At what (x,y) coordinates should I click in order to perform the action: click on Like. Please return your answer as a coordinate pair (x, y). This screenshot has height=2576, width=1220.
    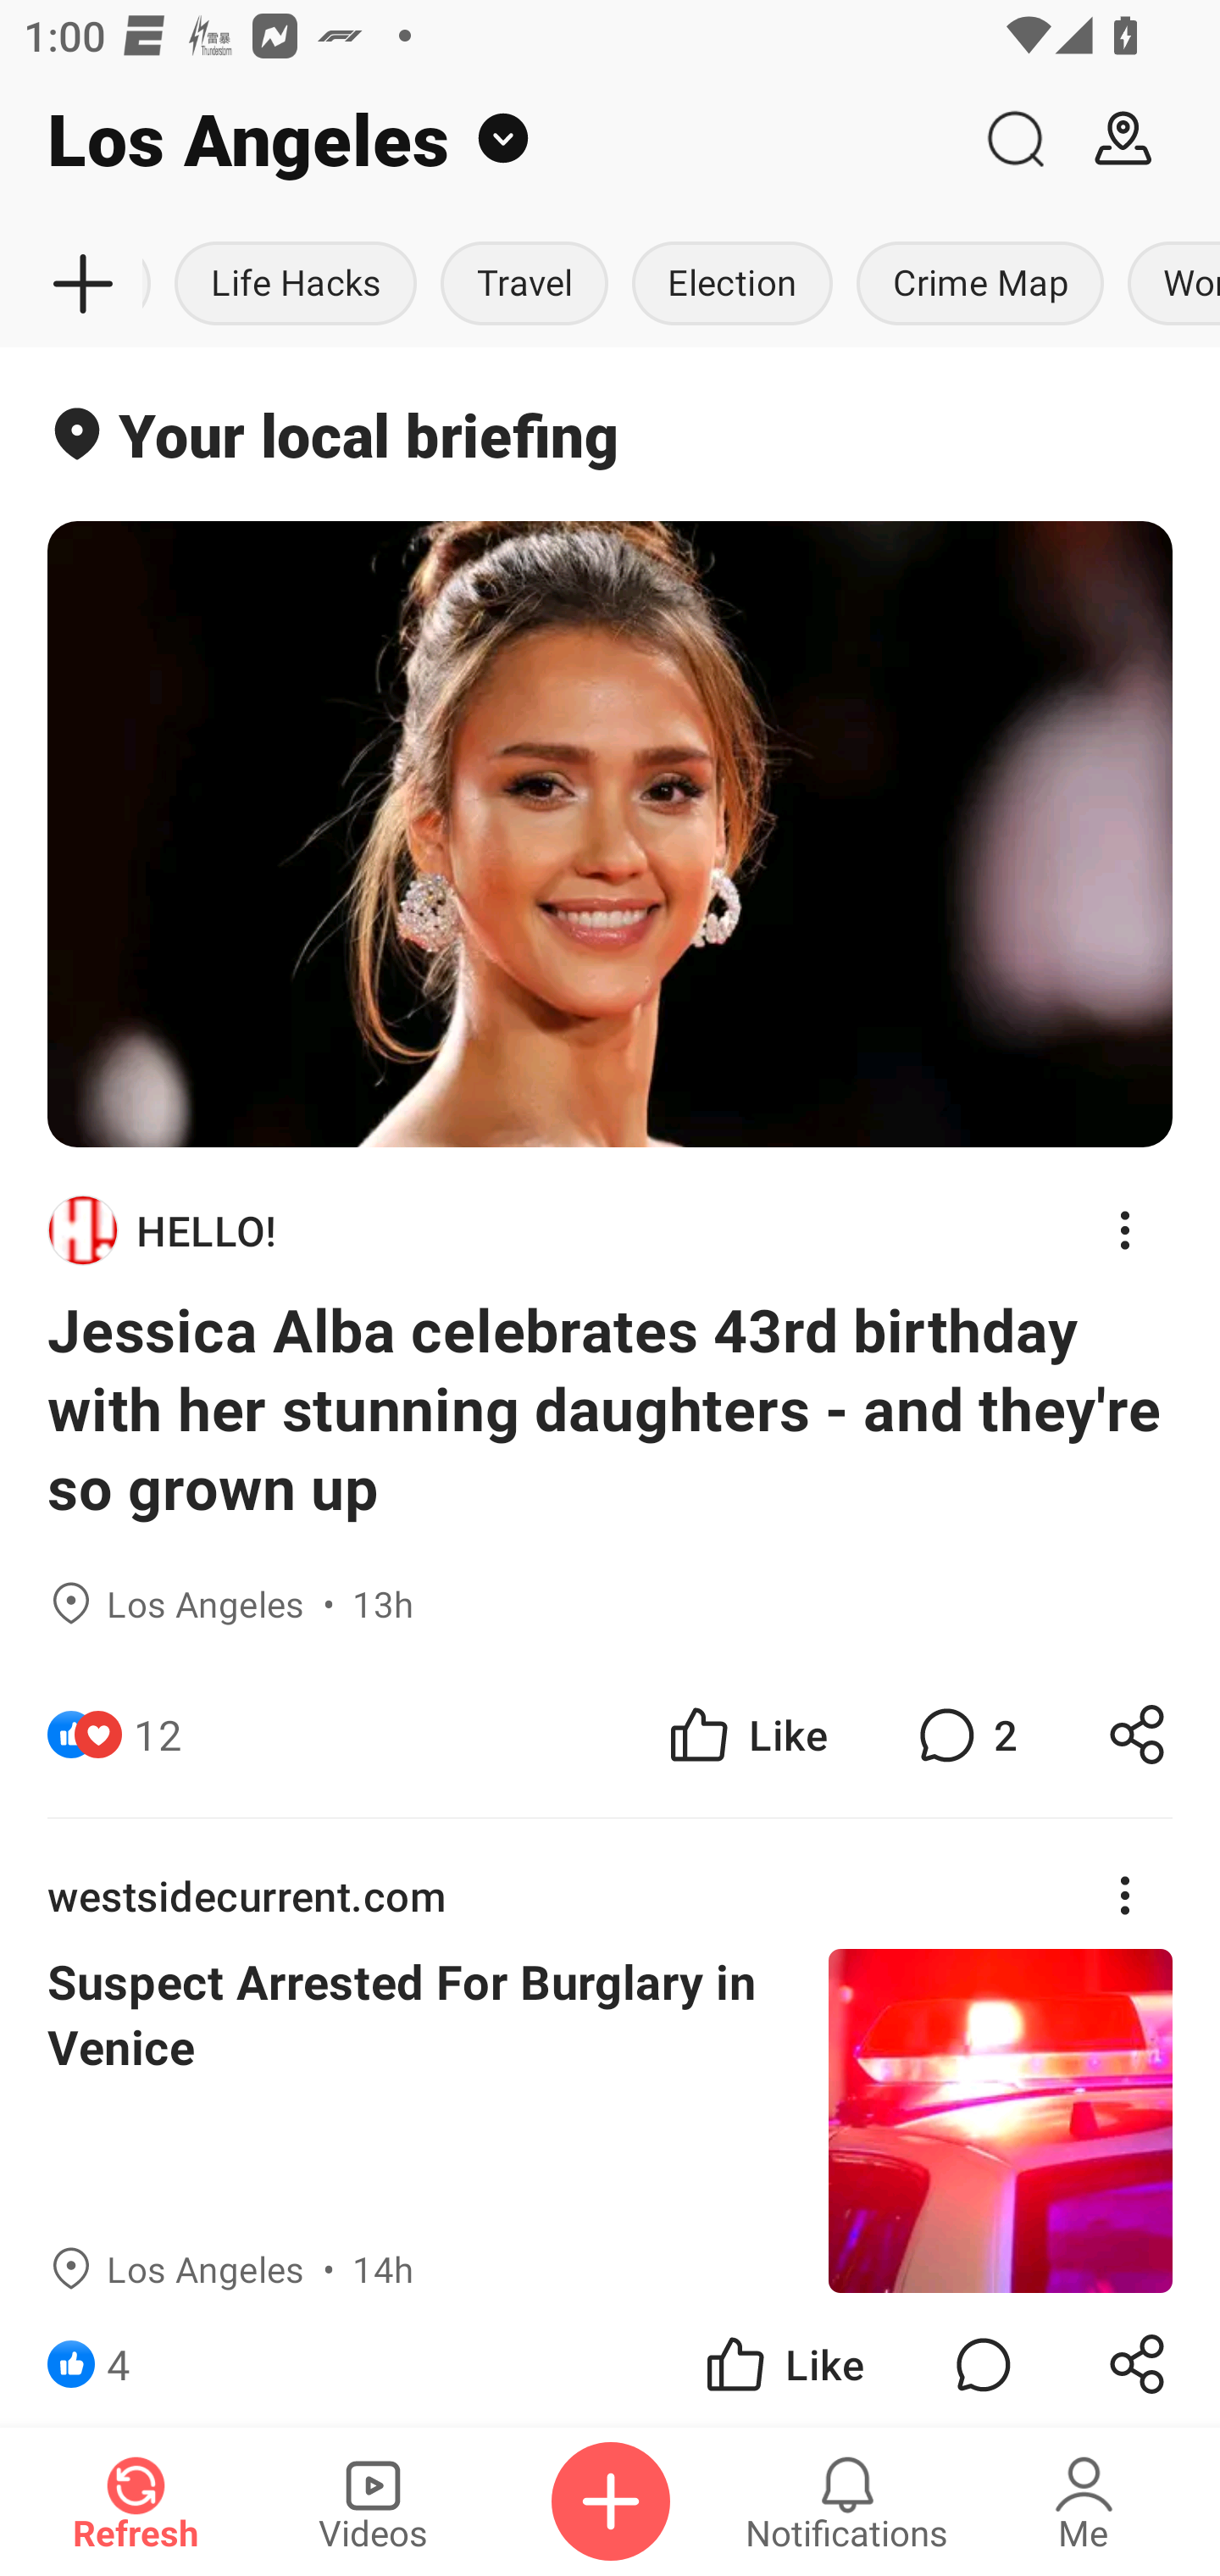
    Looking at the image, I should click on (746, 1735).